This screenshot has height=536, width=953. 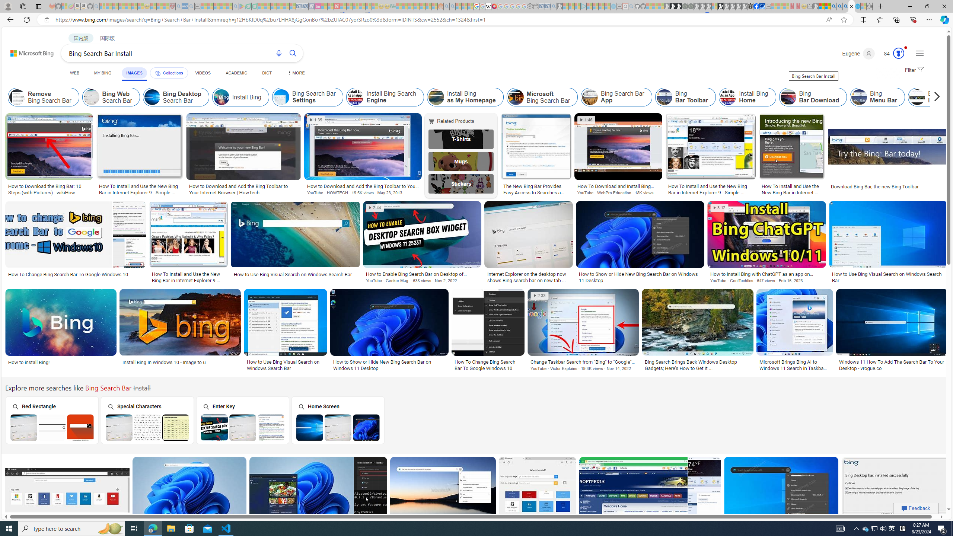 I want to click on Class: b_pri_nav_svg, so click(x=157, y=73).